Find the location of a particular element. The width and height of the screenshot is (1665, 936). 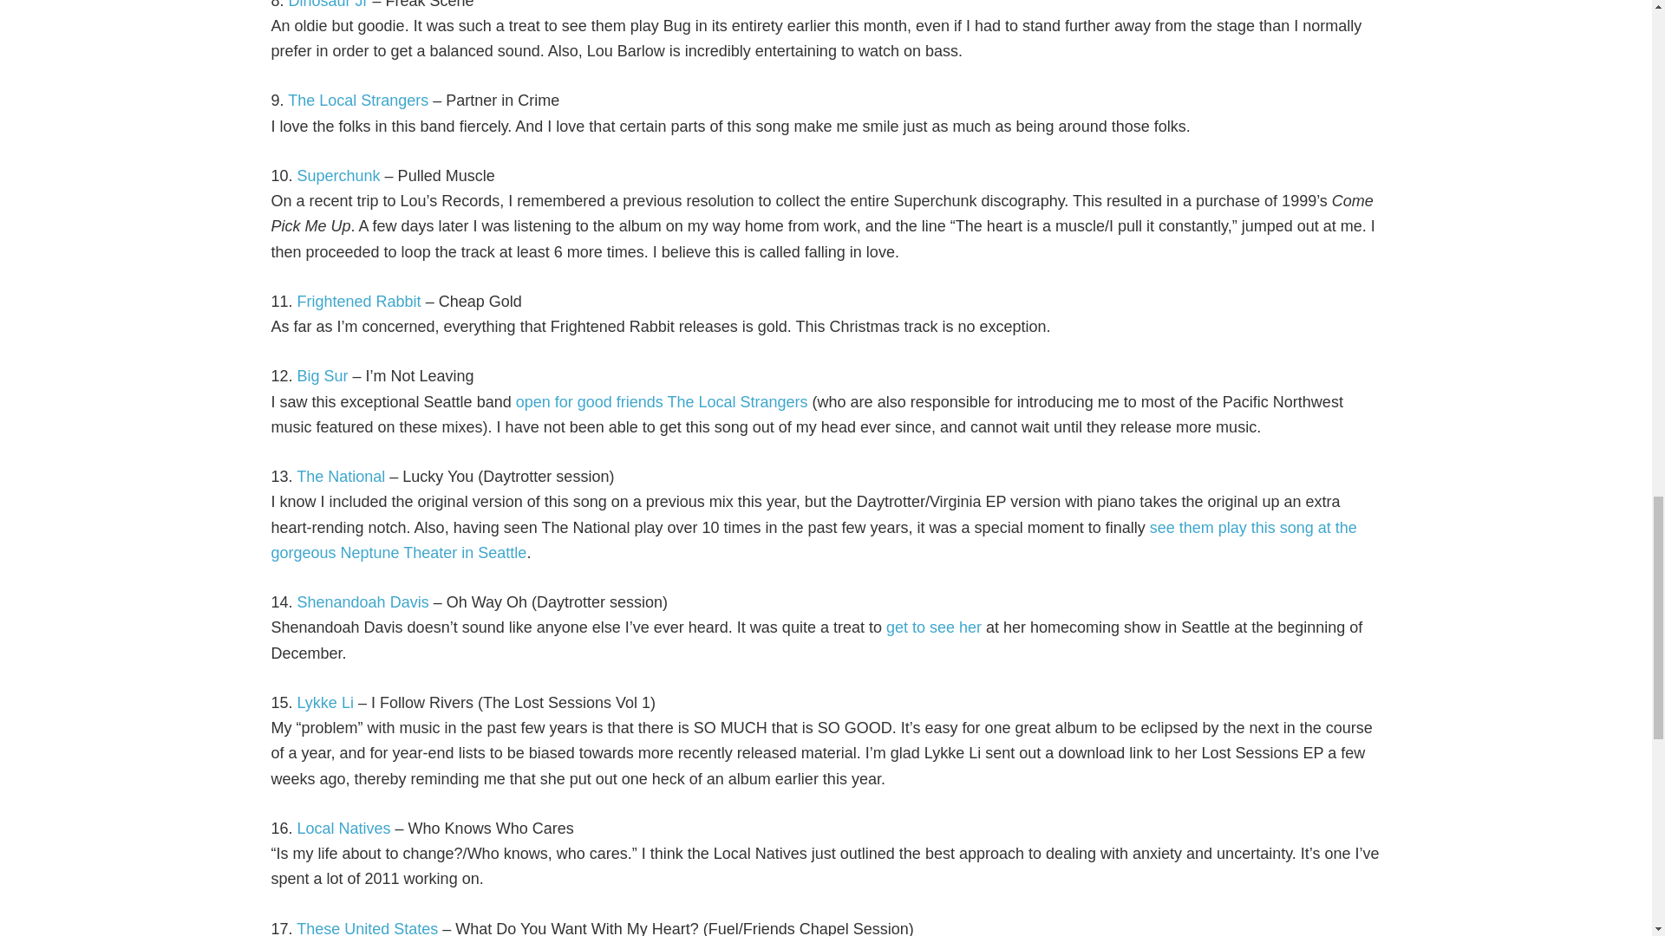

These United States is located at coordinates (366, 927).